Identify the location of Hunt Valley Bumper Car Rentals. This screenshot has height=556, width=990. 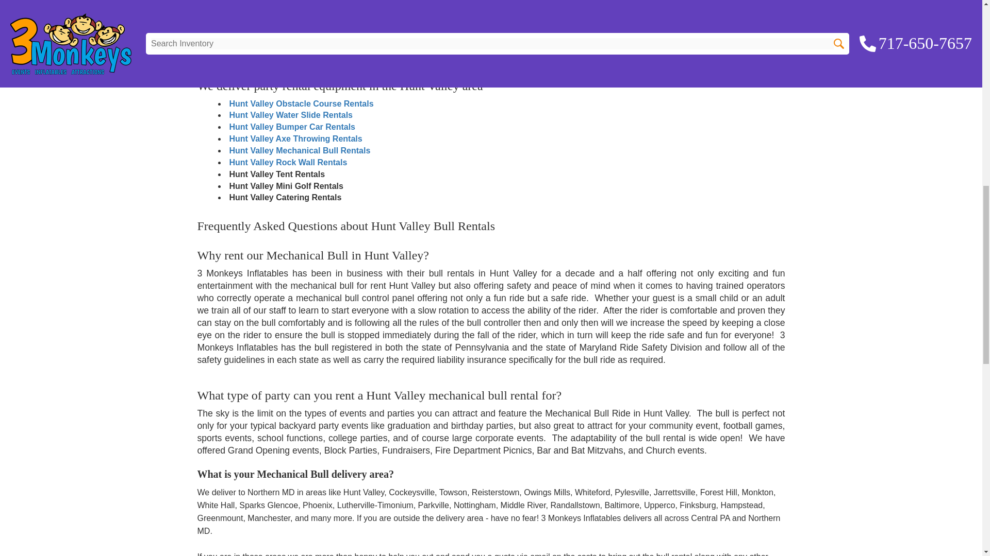
(292, 127).